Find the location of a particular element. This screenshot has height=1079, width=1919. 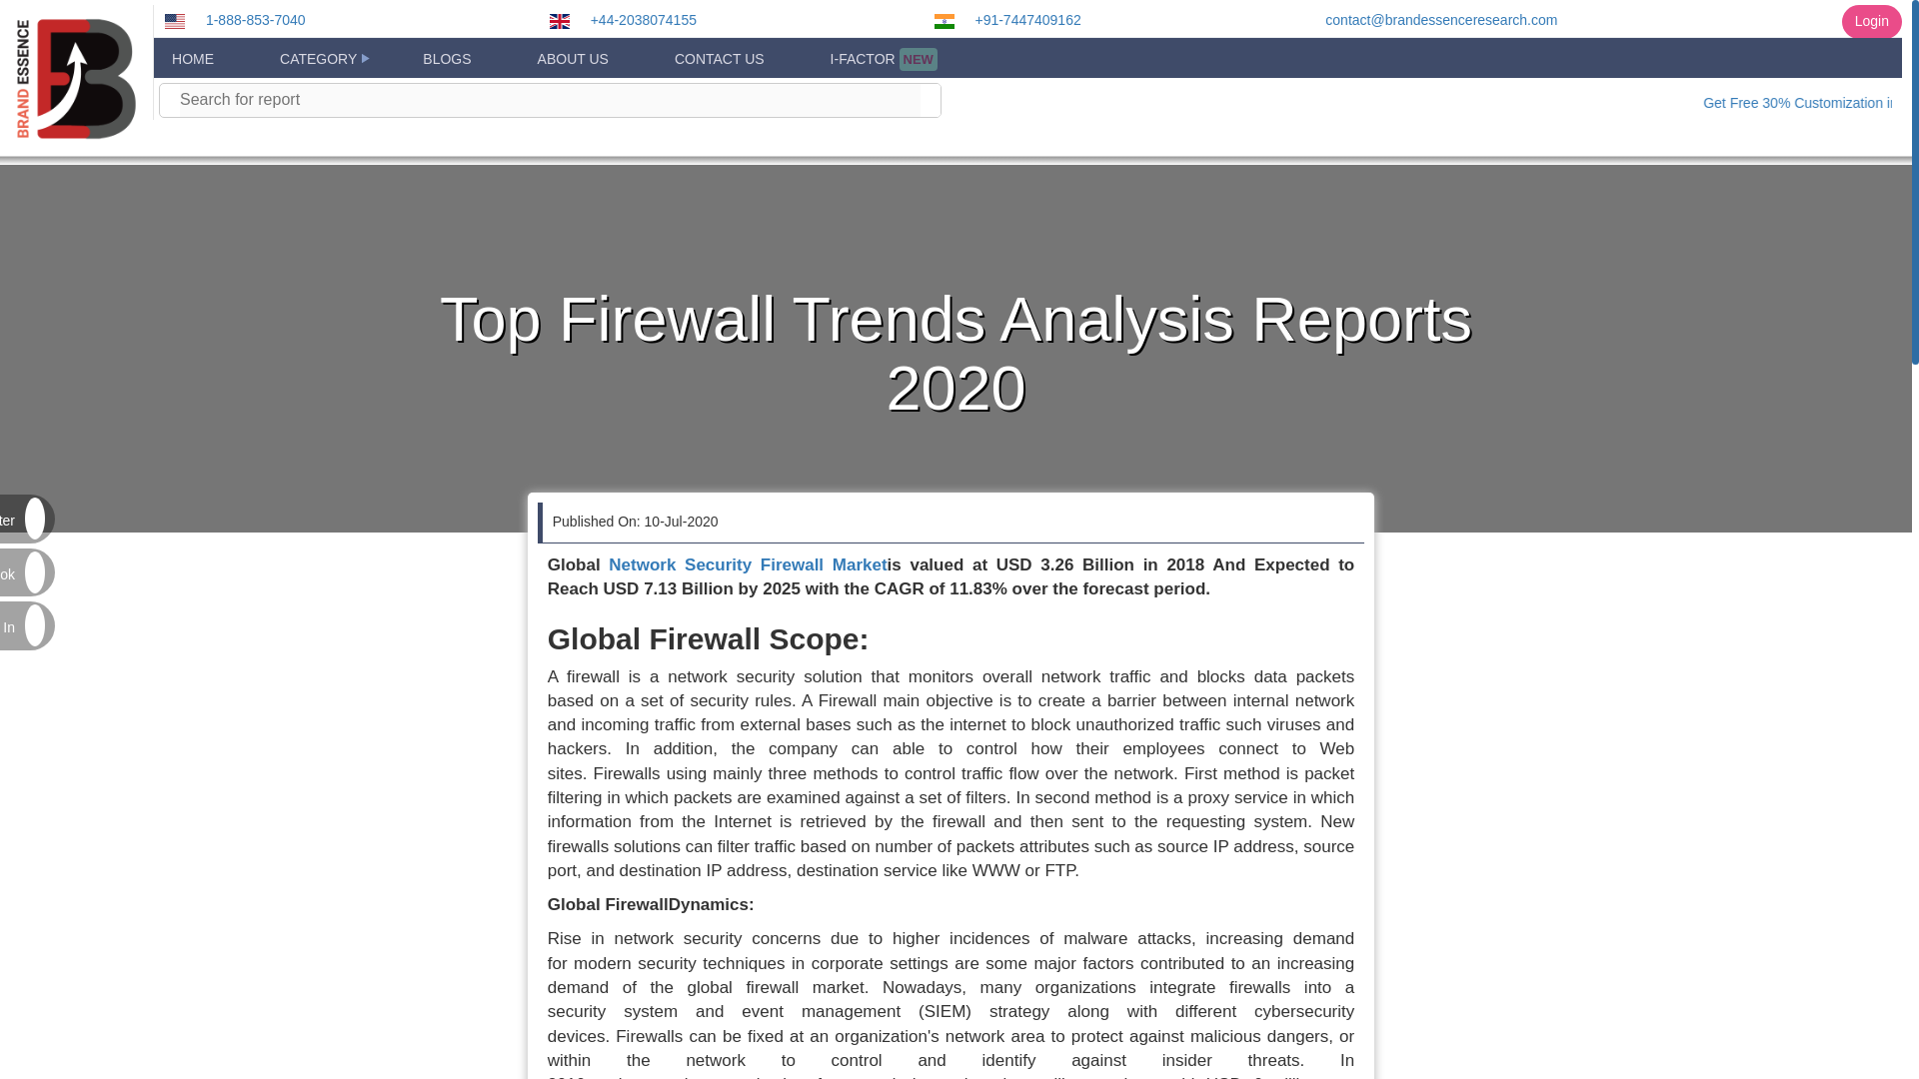

Login is located at coordinates (1871, 22).